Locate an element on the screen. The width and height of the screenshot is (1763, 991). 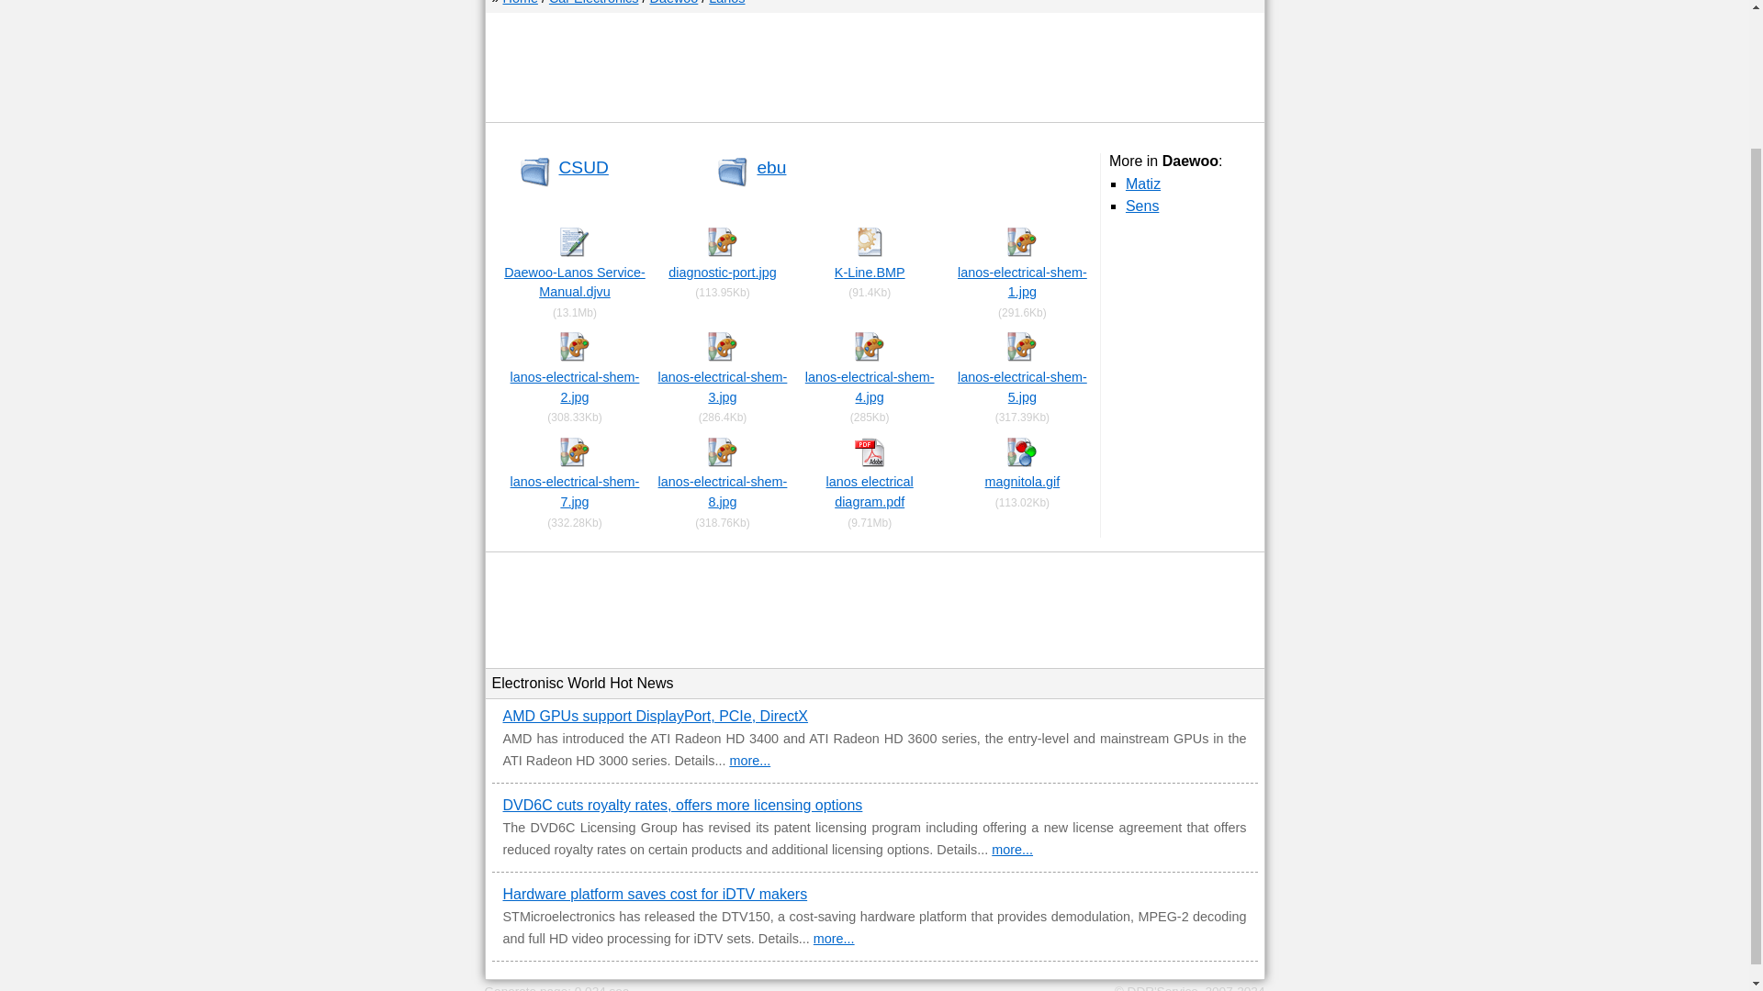
lanos-electrical-shem-4.jpg is located at coordinates (870, 386).